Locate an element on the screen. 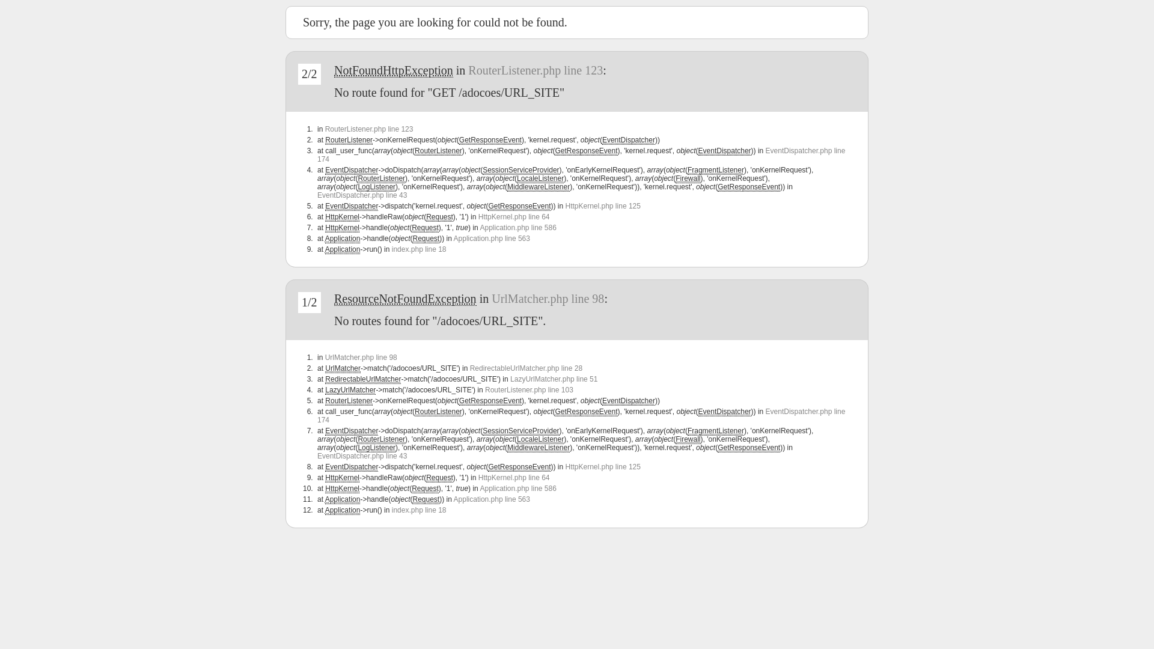 The width and height of the screenshot is (1154, 649). HttpKernel.php line 125 is located at coordinates (602, 466).